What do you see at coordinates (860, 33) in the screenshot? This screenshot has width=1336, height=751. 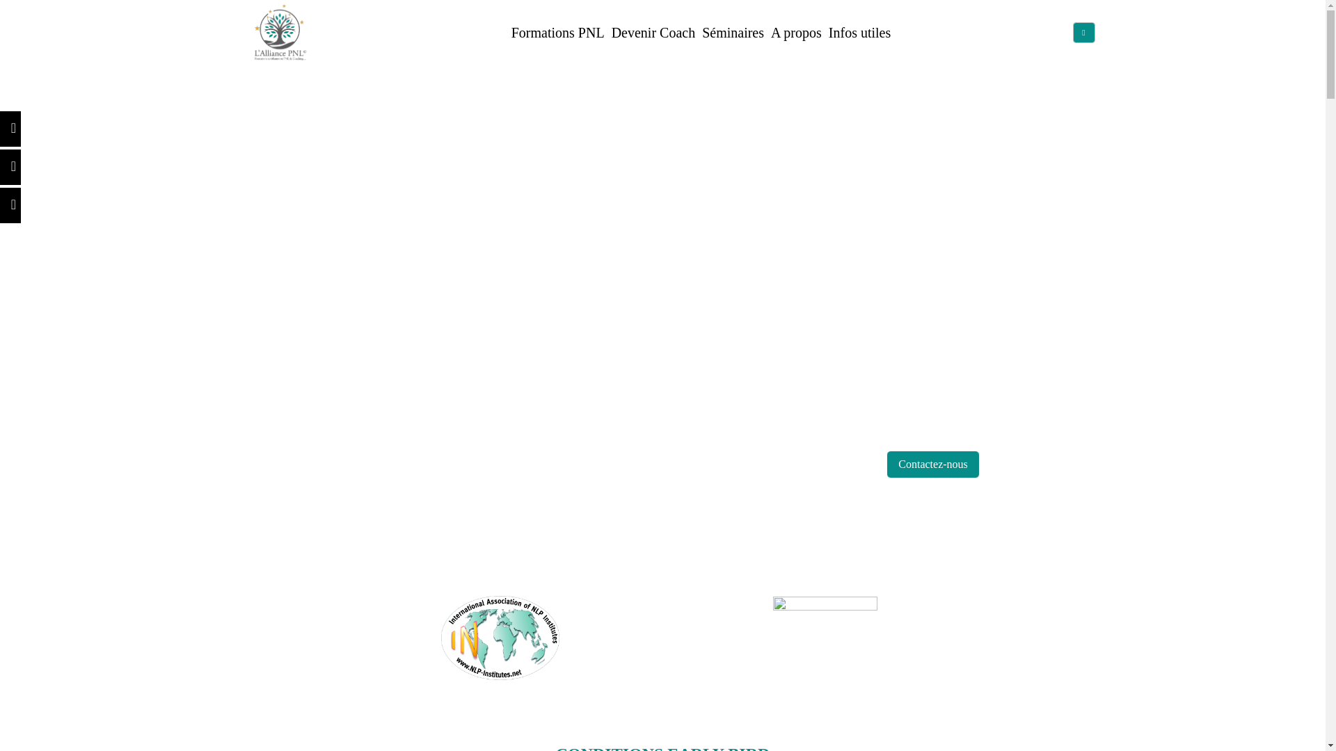 I see `Infos utiles` at bounding box center [860, 33].